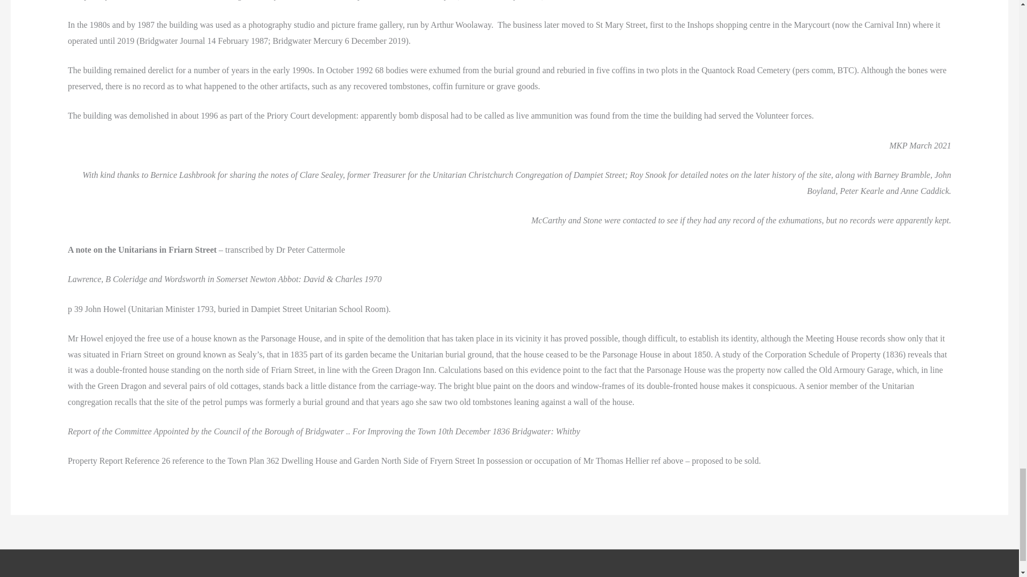 The width and height of the screenshot is (1027, 577). I want to click on SSL Certificate, so click(654, 575).